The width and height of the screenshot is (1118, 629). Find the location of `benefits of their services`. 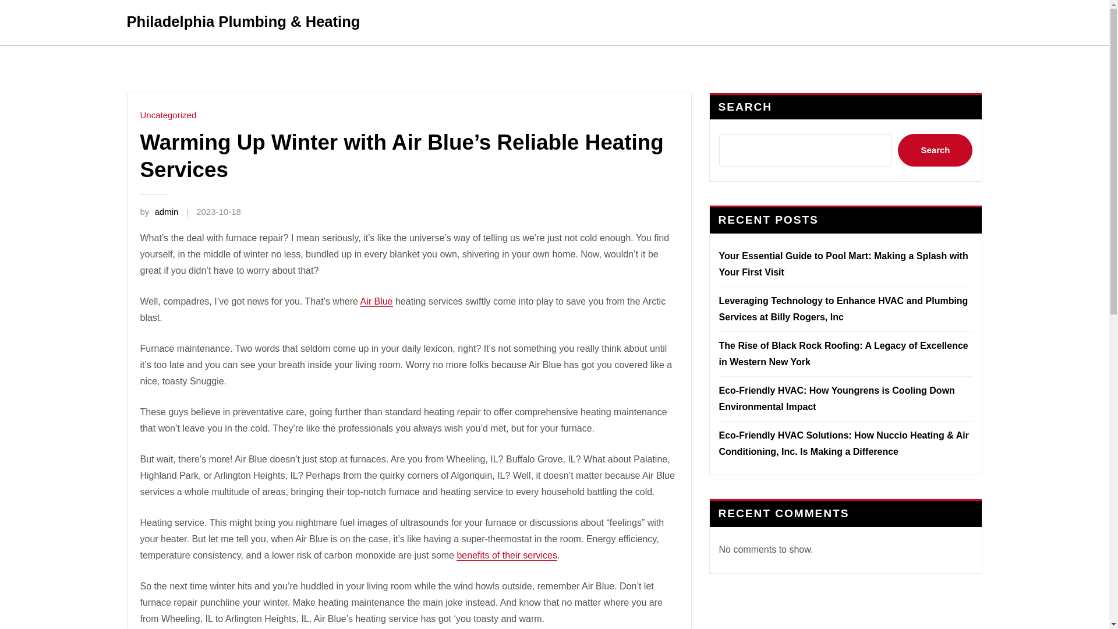

benefits of their services is located at coordinates (507, 556).